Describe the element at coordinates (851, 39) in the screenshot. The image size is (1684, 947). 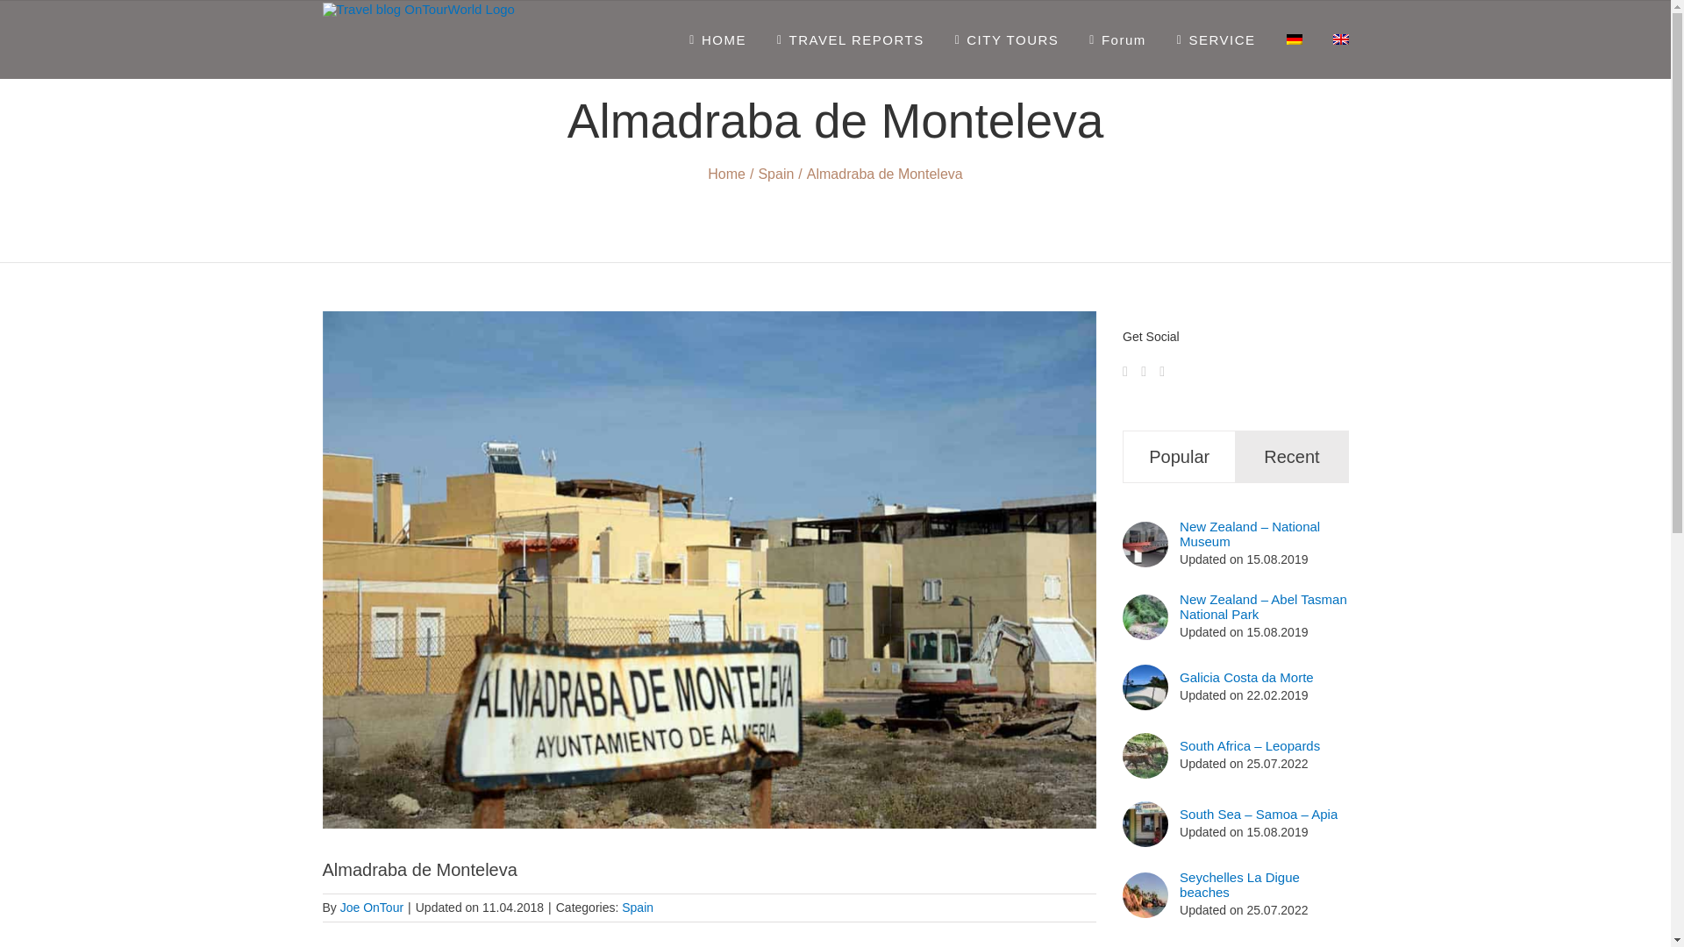
I see `TRAVEL REPORTS` at that location.